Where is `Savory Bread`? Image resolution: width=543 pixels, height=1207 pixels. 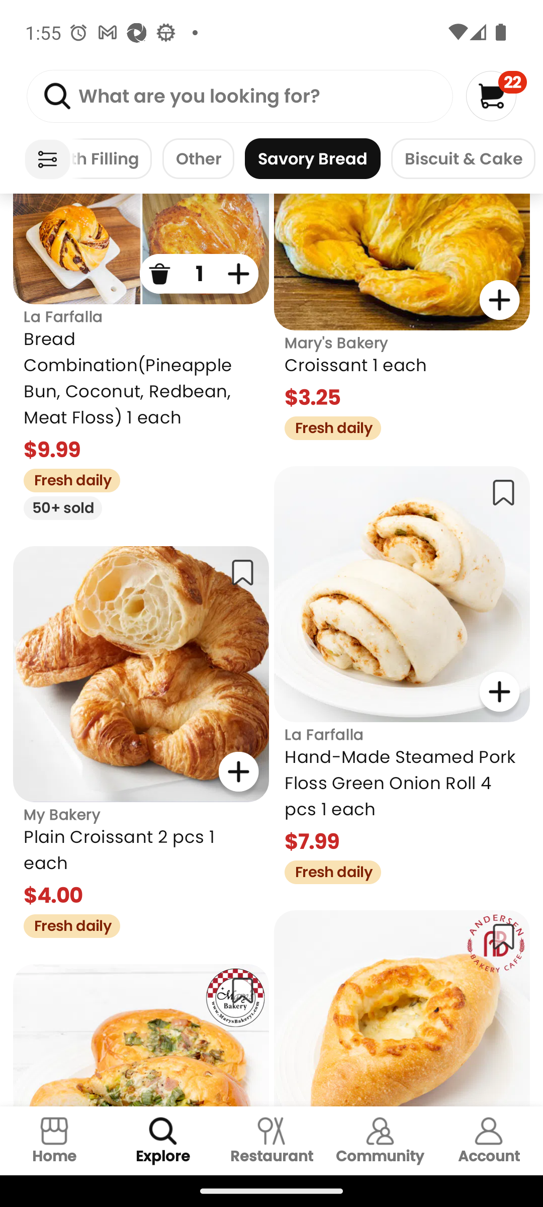
Savory Bread is located at coordinates (313, 159).